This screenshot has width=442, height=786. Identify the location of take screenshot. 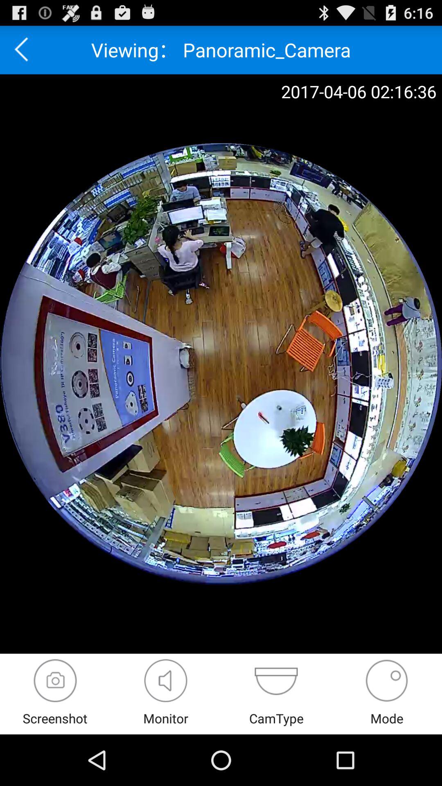
(55, 680).